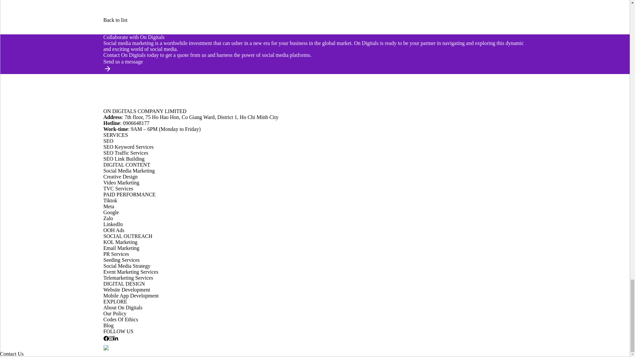  I want to click on Creative Design, so click(120, 177).